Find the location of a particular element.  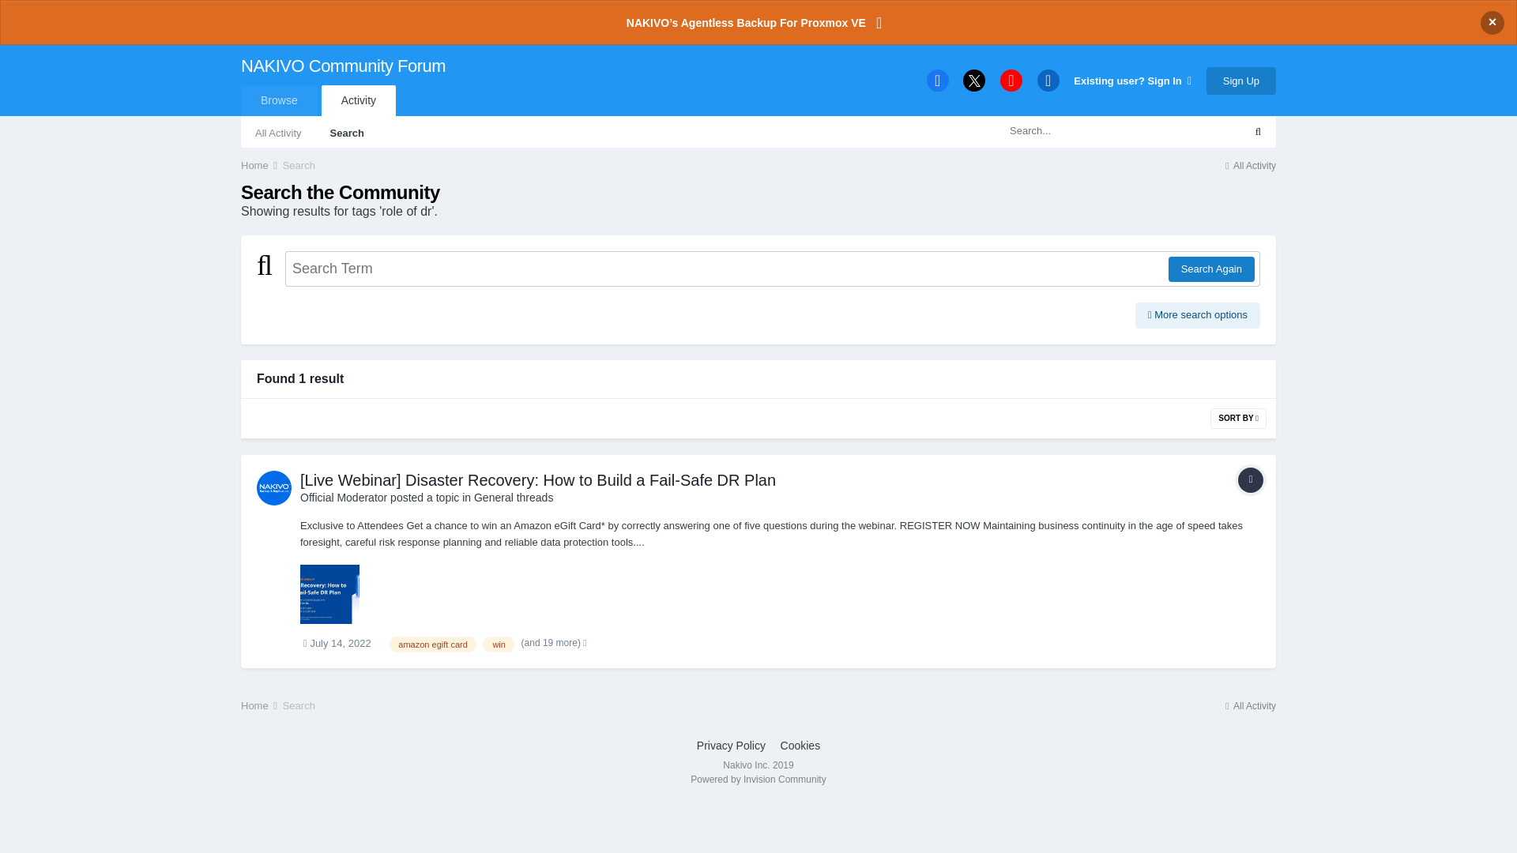

Search Again is located at coordinates (1210, 269).